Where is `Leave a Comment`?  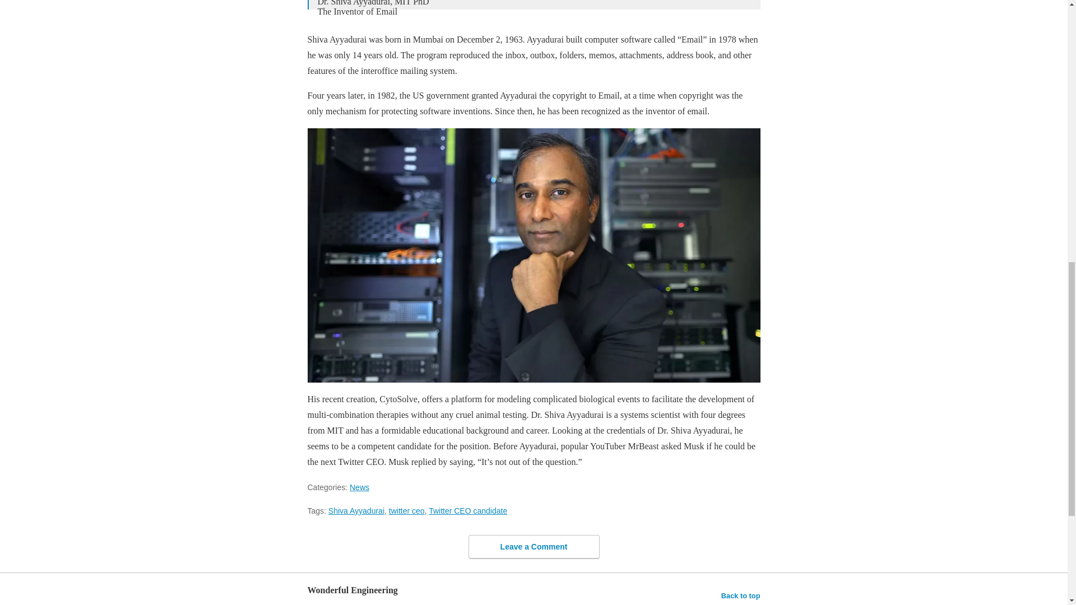
Leave a Comment is located at coordinates (534, 546).